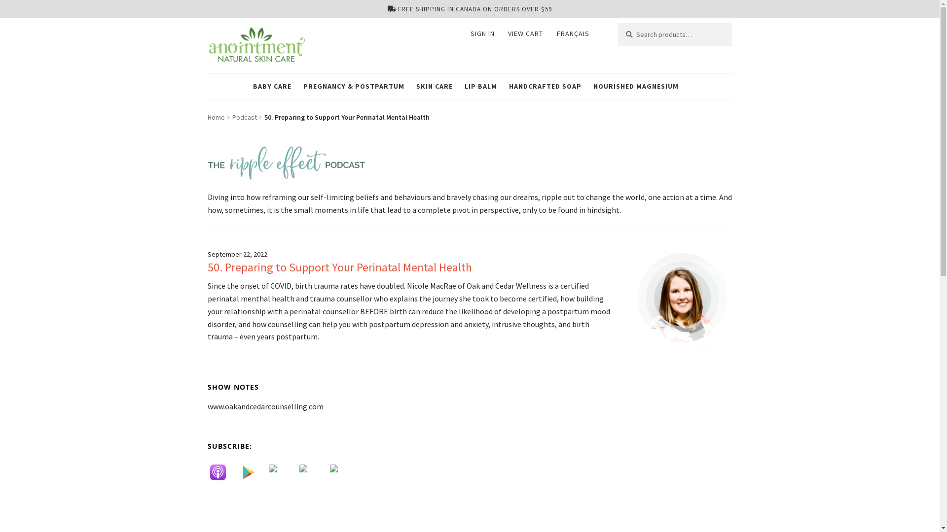 The image size is (947, 532). Describe the element at coordinates (24, 10) in the screenshot. I see `Submit` at that location.